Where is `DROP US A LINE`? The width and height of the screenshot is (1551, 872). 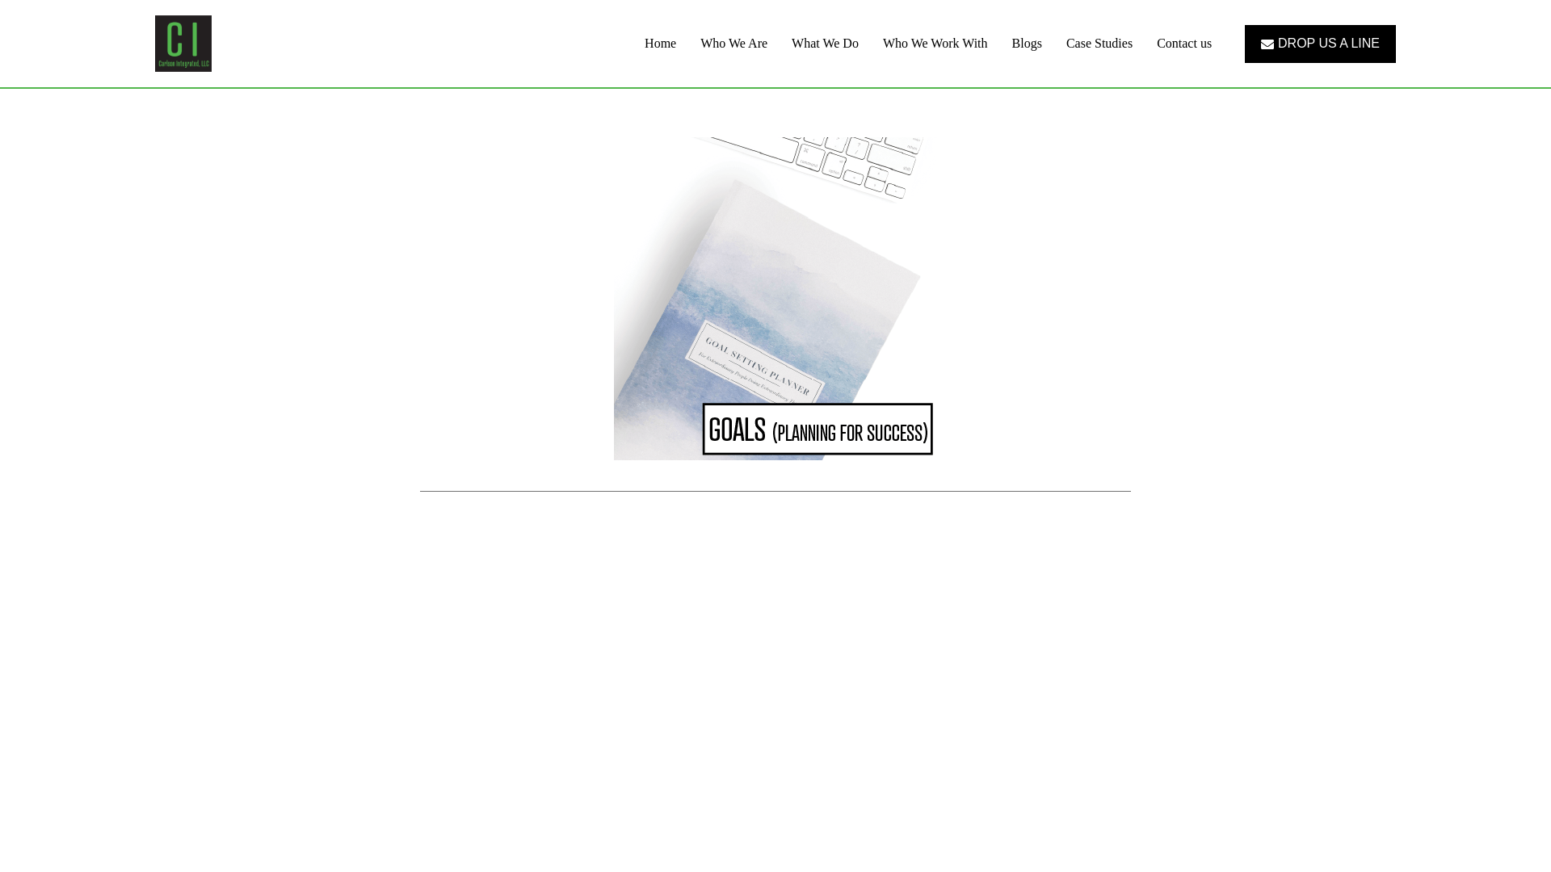
DROP US A LINE is located at coordinates (1320, 44).